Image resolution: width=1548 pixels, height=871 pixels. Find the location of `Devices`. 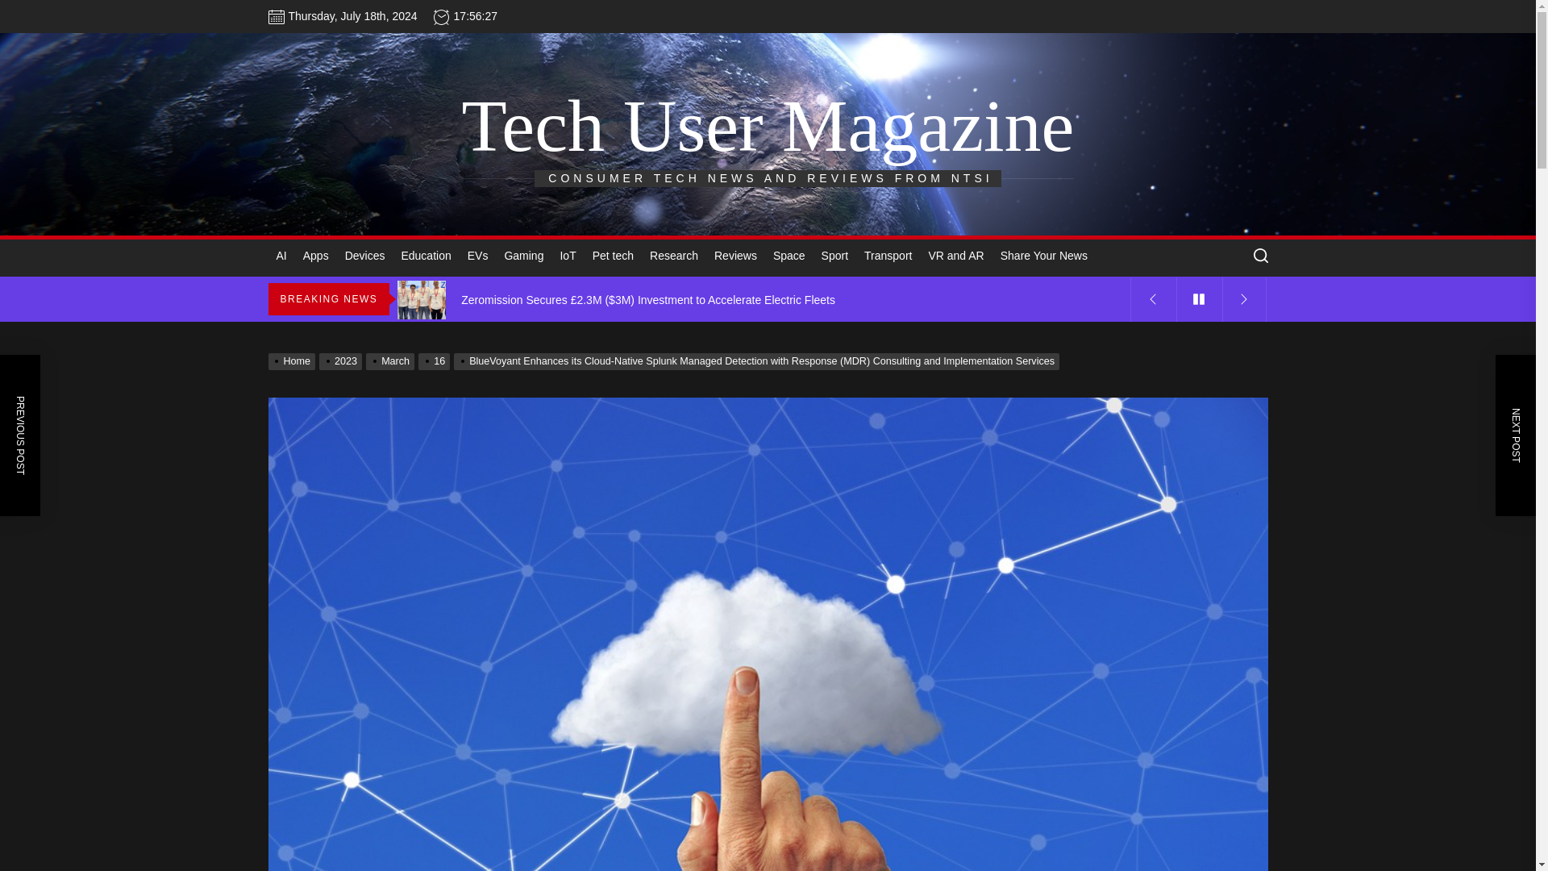

Devices is located at coordinates (364, 256).